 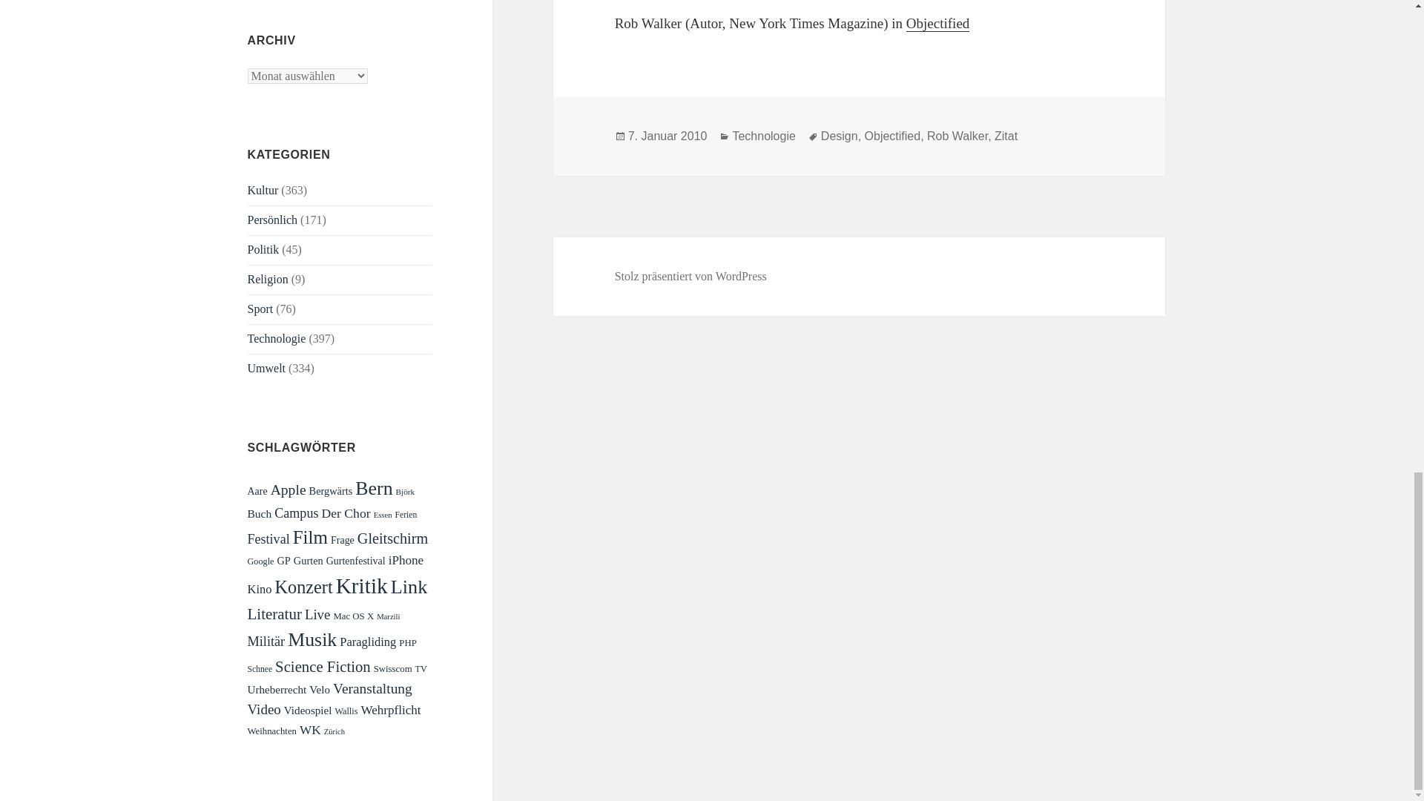 What do you see at coordinates (406, 515) in the screenshot?
I see `Ferien` at bounding box center [406, 515].